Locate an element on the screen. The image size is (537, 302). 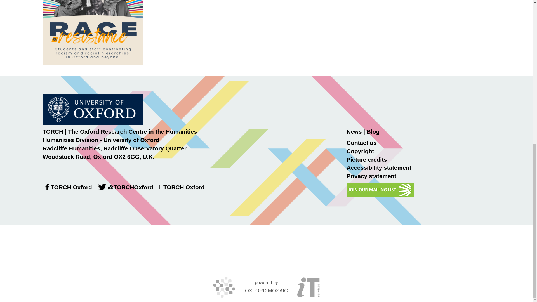
Facebook is located at coordinates (46, 187).